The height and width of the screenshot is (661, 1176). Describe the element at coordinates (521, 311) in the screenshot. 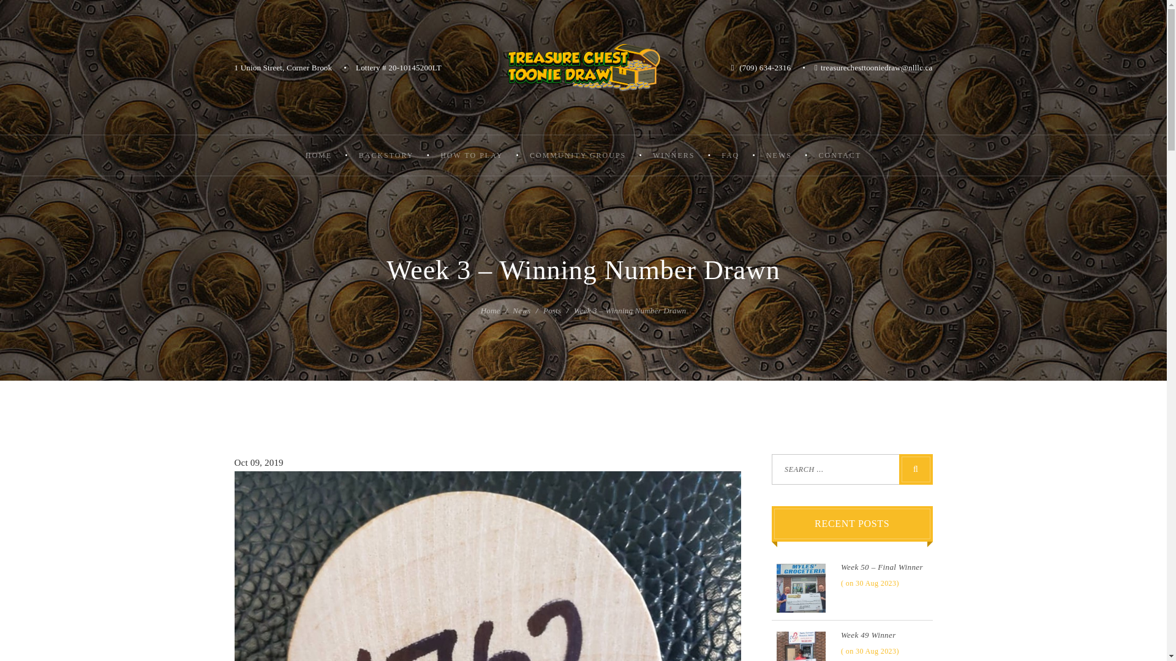

I see `News` at that location.